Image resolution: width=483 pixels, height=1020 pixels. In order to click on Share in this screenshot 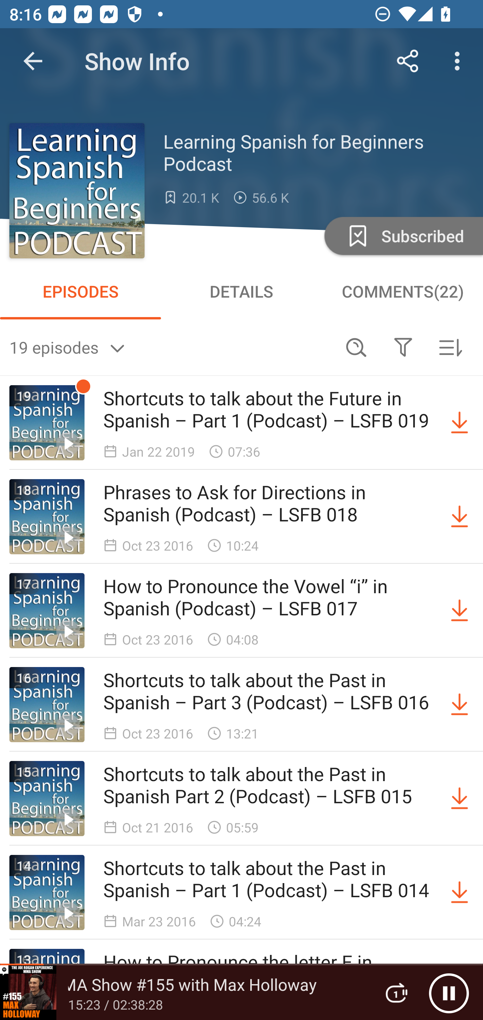, I will do `click(408, 61)`.